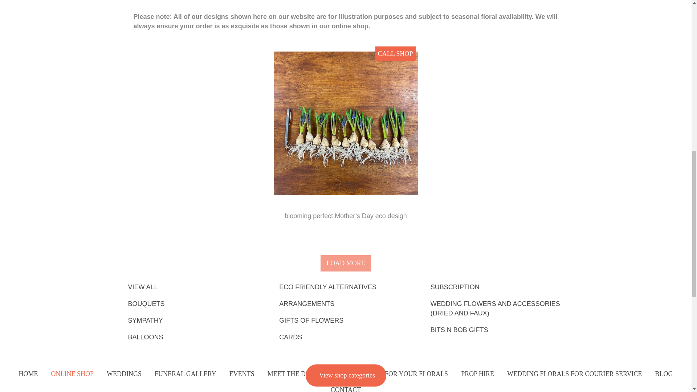 The image size is (697, 392). Describe the element at coordinates (195, 303) in the screenshot. I see `BOUQUETS` at that location.